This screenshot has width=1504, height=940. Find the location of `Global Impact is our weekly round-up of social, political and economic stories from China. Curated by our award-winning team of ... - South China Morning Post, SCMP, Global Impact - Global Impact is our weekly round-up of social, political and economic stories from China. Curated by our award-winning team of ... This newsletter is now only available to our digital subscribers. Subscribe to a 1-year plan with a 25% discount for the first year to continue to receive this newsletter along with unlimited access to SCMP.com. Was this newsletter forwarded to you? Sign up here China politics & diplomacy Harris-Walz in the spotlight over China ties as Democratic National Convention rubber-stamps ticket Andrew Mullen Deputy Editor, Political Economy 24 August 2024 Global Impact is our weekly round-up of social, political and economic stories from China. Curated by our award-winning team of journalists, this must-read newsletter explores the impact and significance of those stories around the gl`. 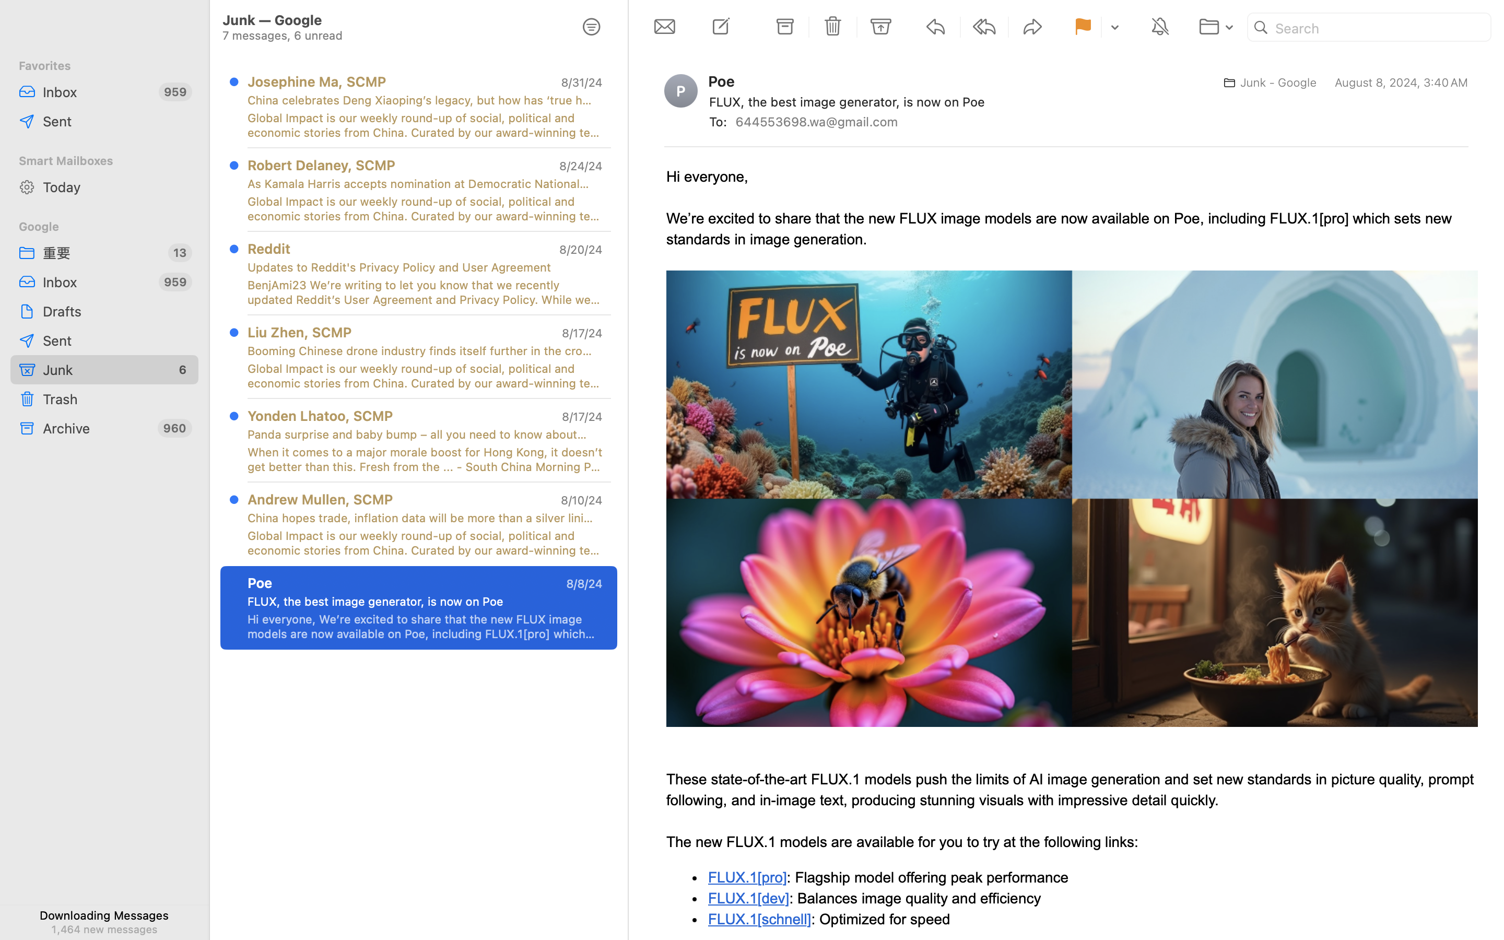

Global Impact is our weekly round-up of social, political and economic stories from China. Curated by our award-winning team of ... - South China Morning Post, SCMP, Global Impact - Global Impact is our weekly round-up of social, political and economic stories from China. Curated by our award-winning team of ... This newsletter is now only available to our digital subscribers. Subscribe to a 1-year plan with a 25% discount for the first year to continue to receive this newsletter along with unlimited access to SCMP.com. Was this newsletter forwarded to you? Sign up here China politics & diplomacy Harris-Walz in the spotlight over China ties as Democratic National Convention rubber-stamps ticket Andrew Mullen Deputy Editor, Political Economy 24 August 2024 Global Impact is our weekly round-up of social, political and economic stories from China. Curated by our award-winning team of journalists, this must-read newsletter explores the impact and significance of those stories around the gl is located at coordinates (425, 209).